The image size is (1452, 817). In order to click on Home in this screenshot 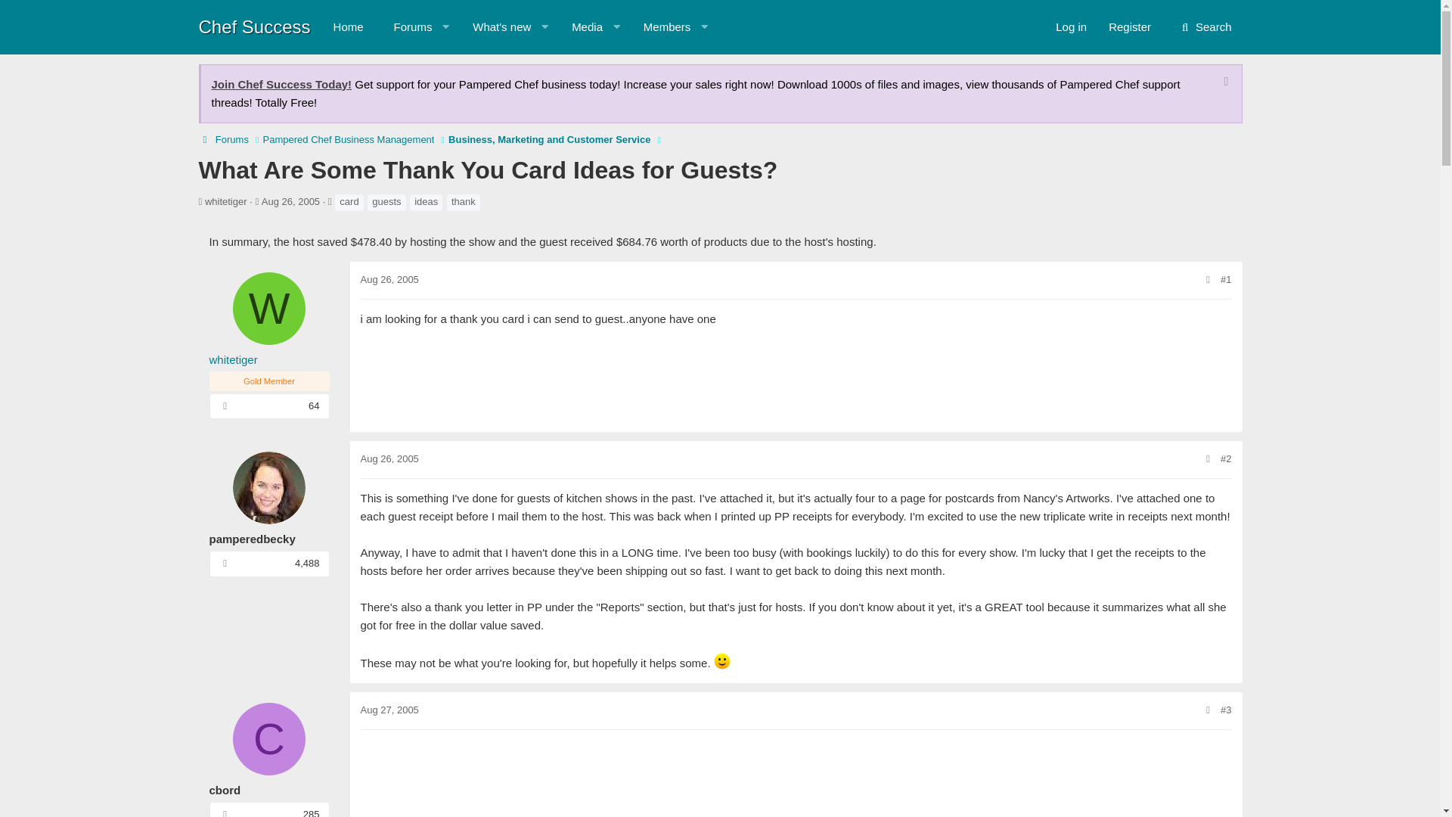, I will do `click(579, 26)`.